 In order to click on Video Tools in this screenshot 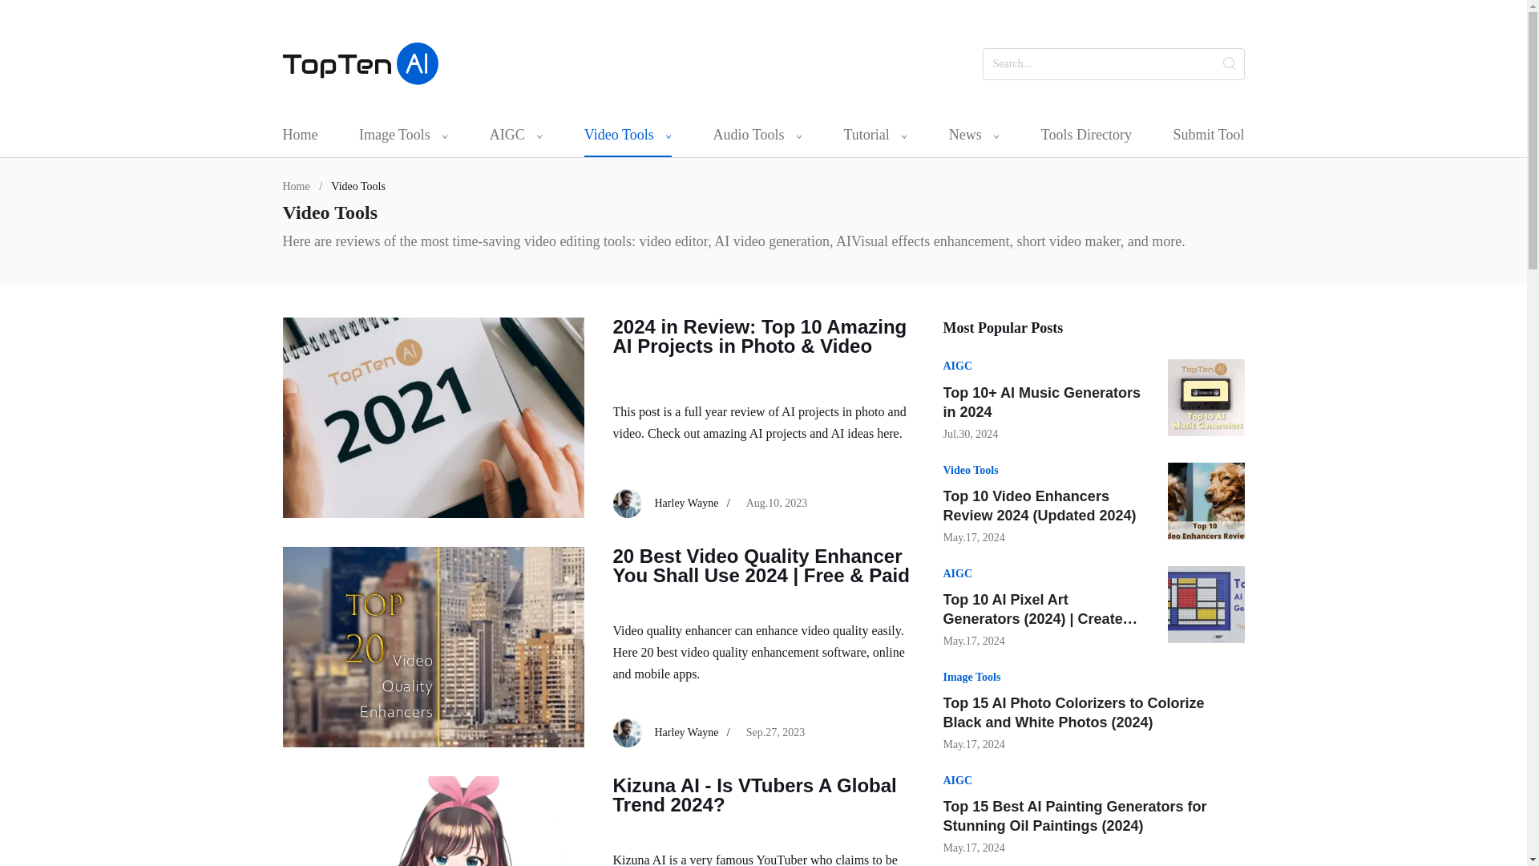, I will do `click(628, 135)`.